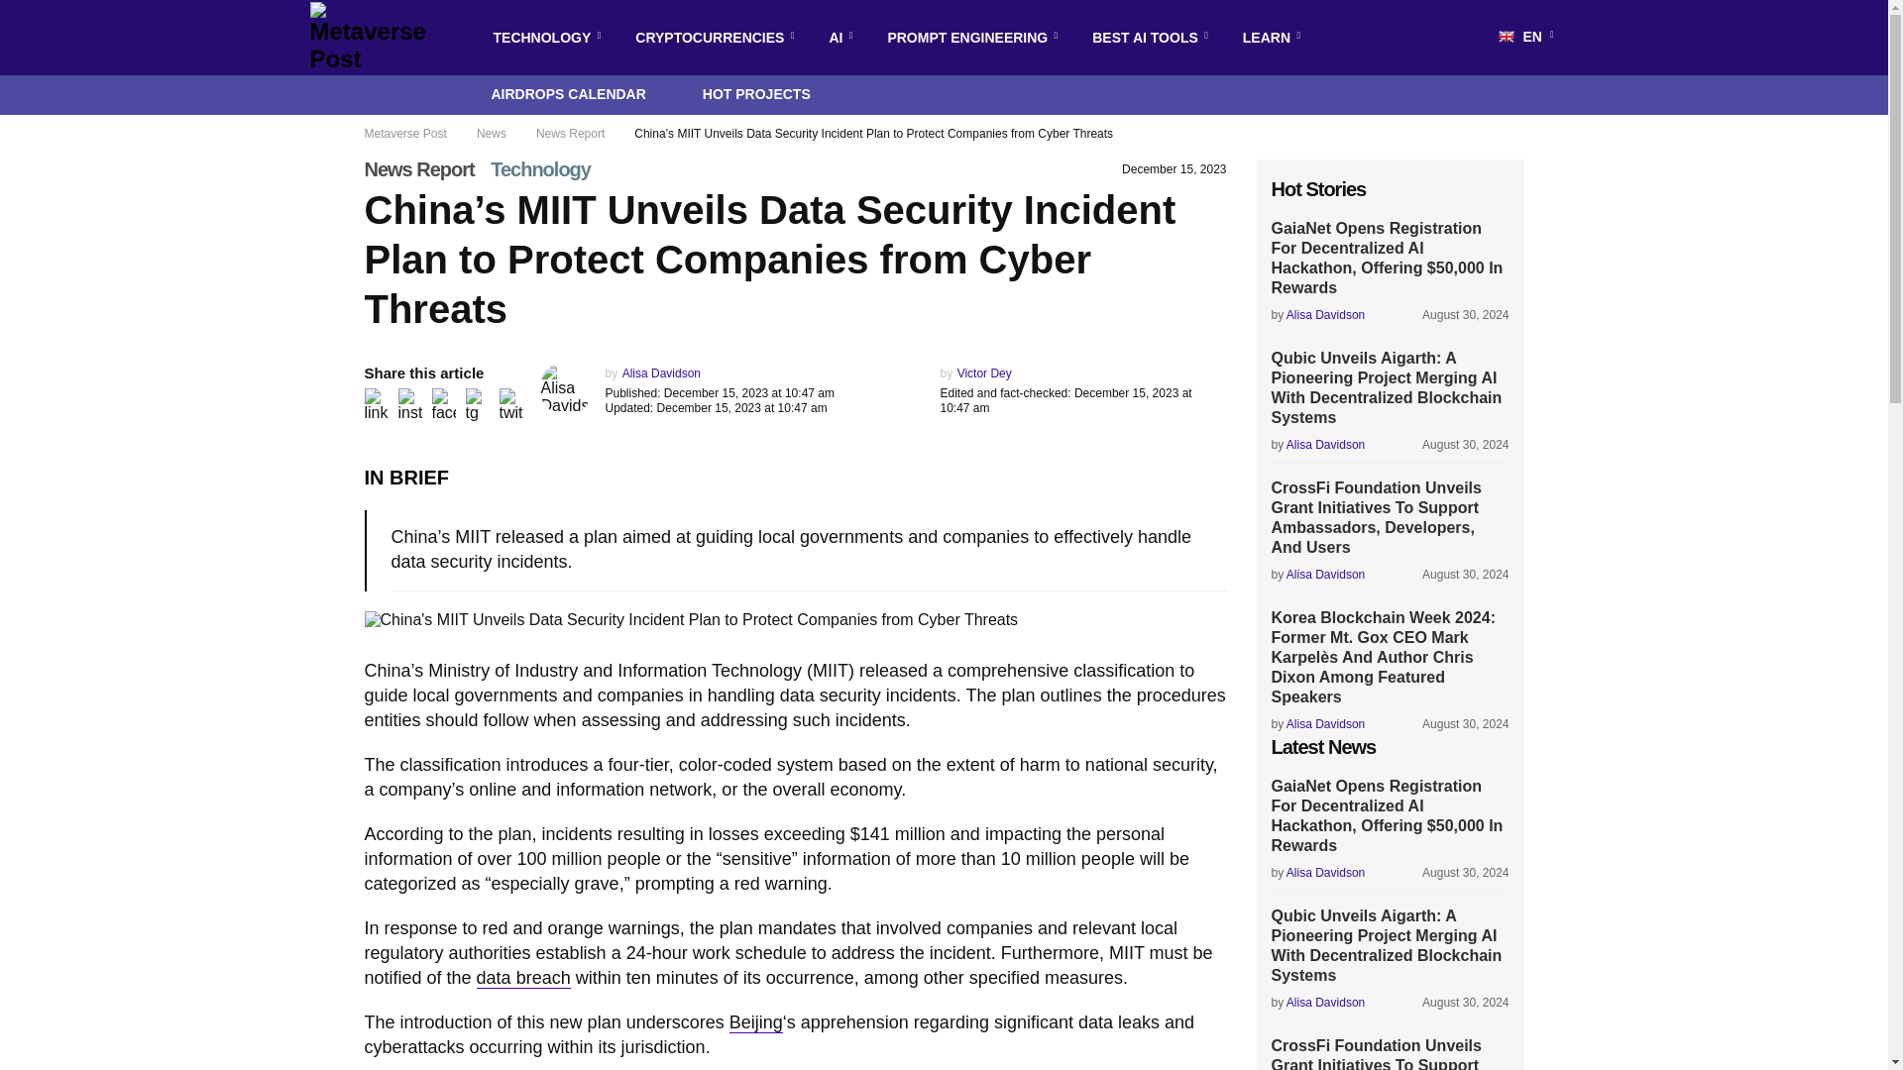 The width and height of the screenshot is (1903, 1070). I want to click on Posts by Alisa Davidson, so click(660, 374).